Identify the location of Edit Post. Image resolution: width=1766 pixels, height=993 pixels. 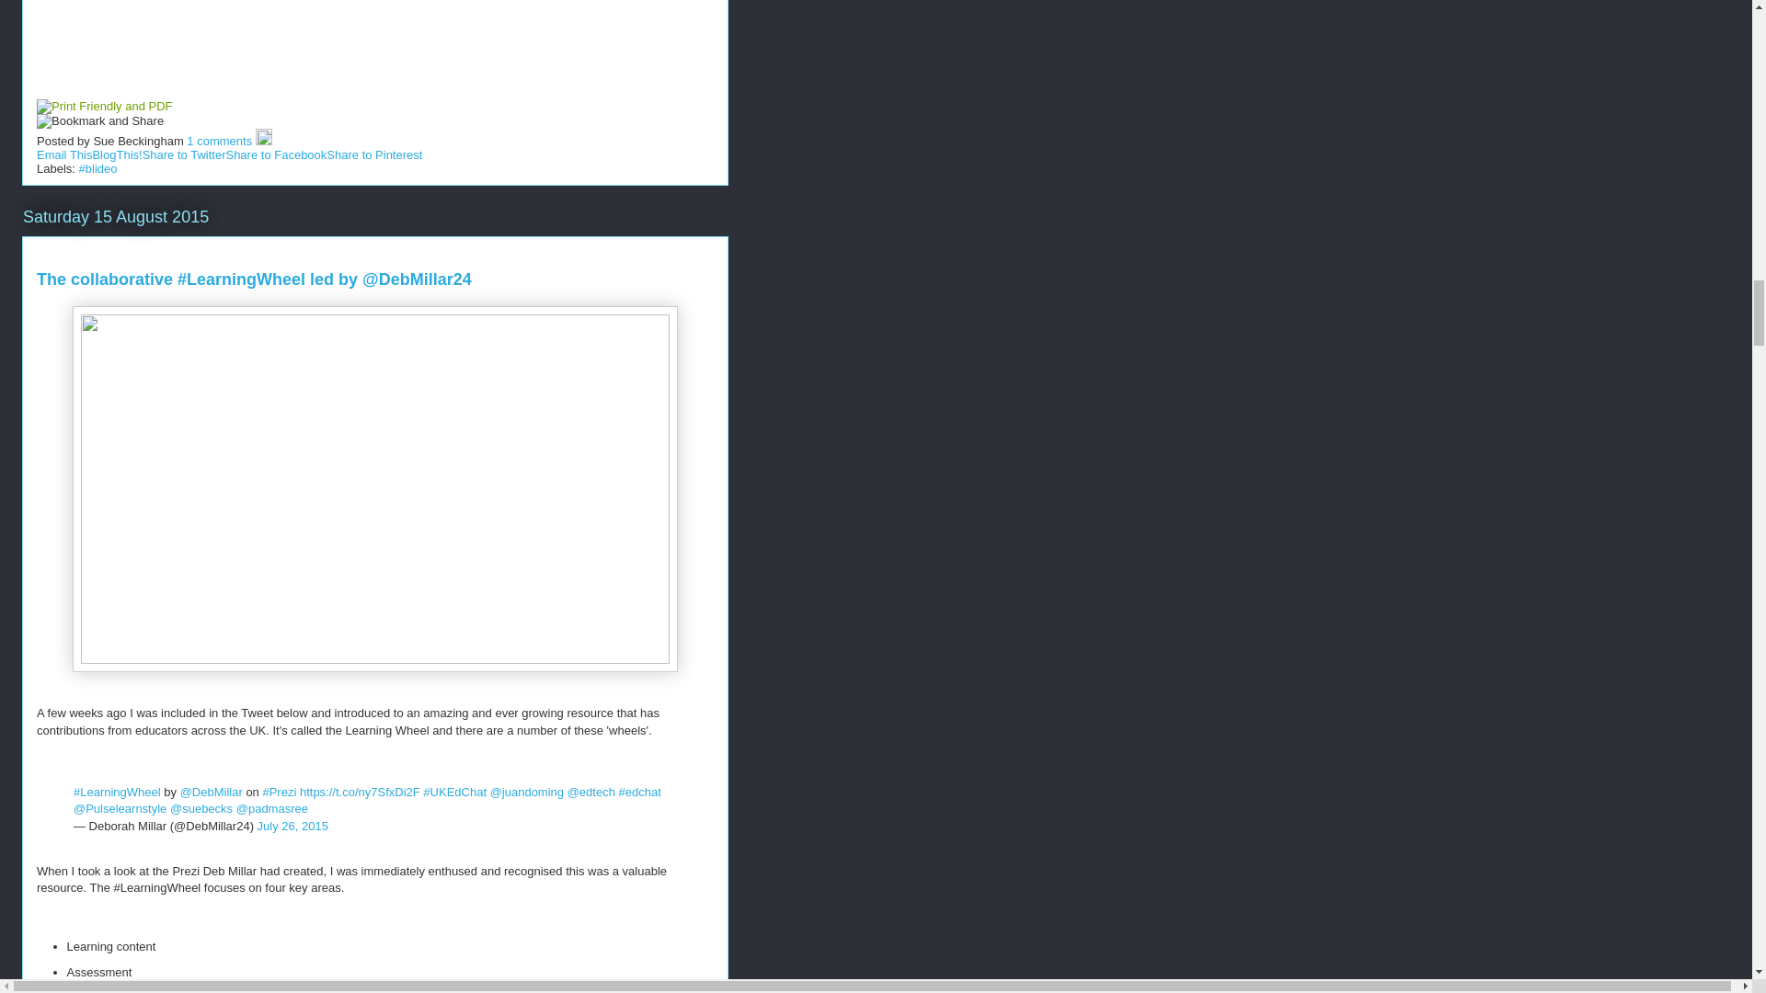
(263, 140).